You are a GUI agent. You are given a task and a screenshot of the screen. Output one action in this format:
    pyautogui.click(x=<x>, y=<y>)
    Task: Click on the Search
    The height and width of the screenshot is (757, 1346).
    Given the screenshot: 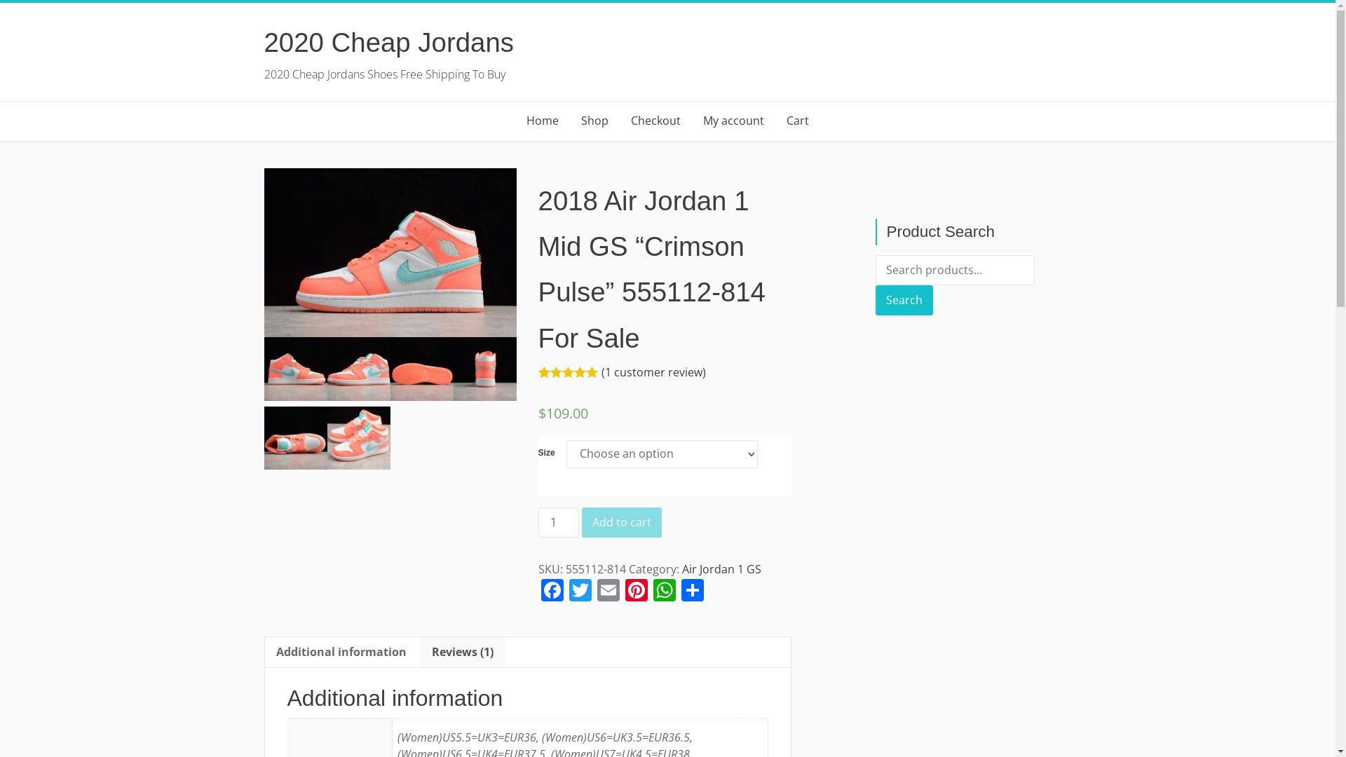 What is the action you would take?
    pyautogui.click(x=904, y=300)
    